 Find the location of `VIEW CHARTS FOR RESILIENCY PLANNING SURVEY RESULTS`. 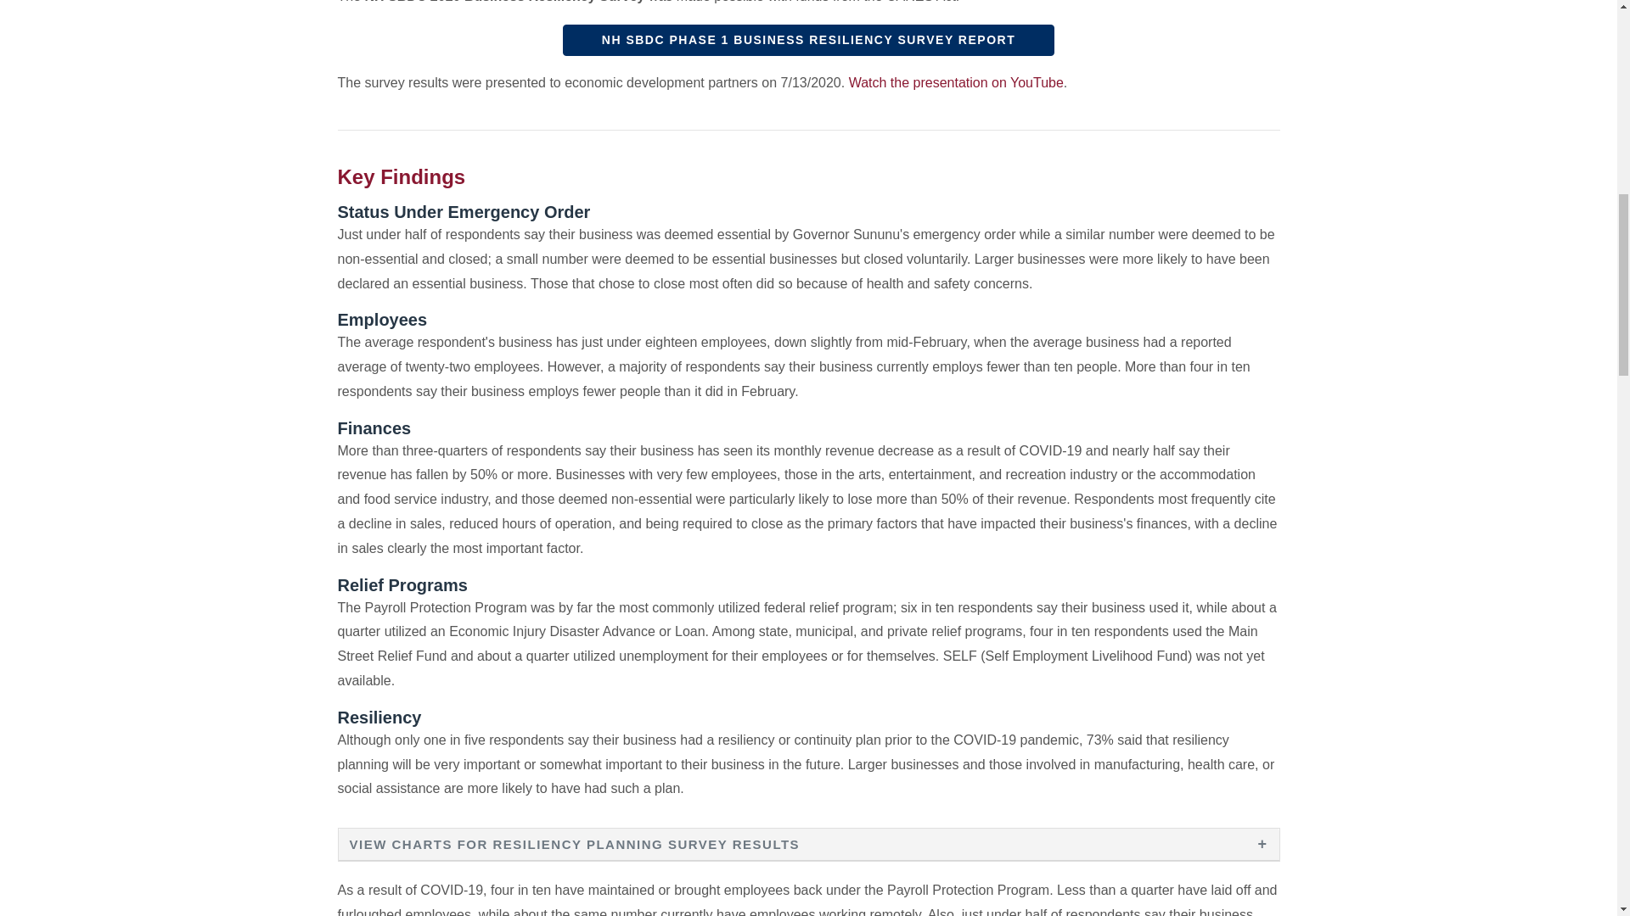

VIEW CHARTS FOR RESILIENCY PLANNING SURVEY RESULTS is located at coordinates (808, 843).